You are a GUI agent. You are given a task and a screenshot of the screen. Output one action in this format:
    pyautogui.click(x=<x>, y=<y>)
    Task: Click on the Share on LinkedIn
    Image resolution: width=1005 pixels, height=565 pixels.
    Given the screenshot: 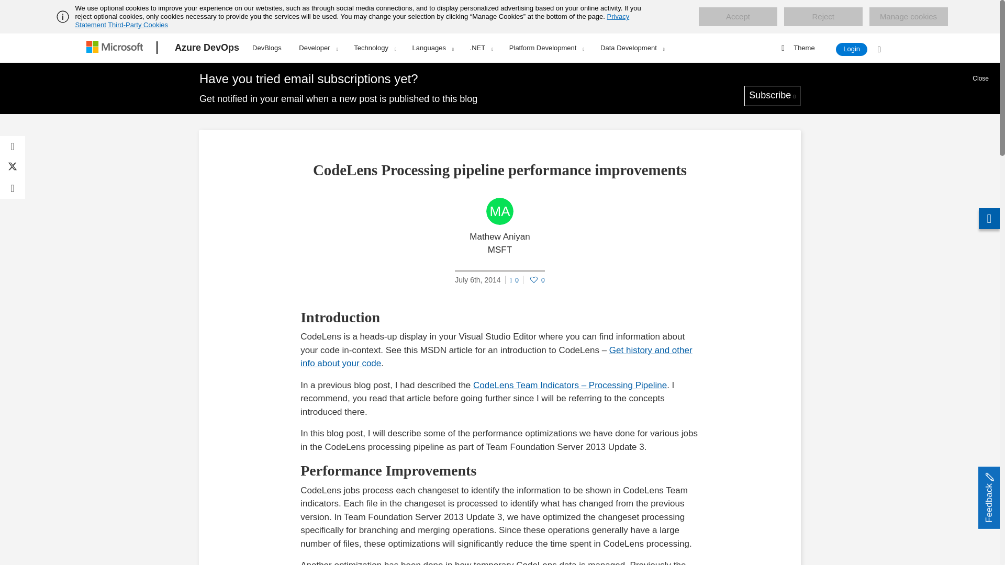 What is the action you would take?
    pyautogui.click(x=13, y=188)
    